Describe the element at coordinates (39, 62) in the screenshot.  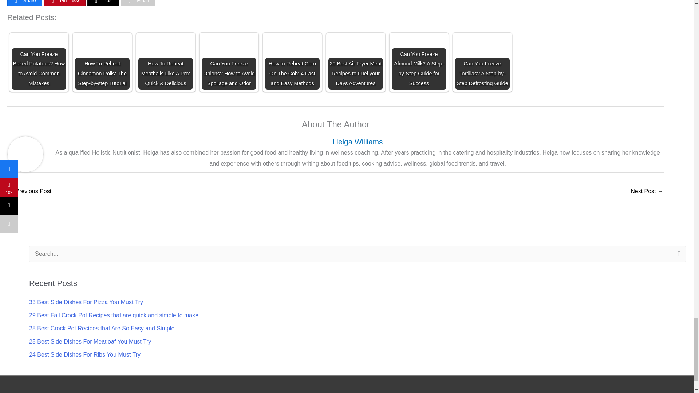
I see `Can You Freeze Baked Potatoes? How to Avoid Common Mistakes` at that location.